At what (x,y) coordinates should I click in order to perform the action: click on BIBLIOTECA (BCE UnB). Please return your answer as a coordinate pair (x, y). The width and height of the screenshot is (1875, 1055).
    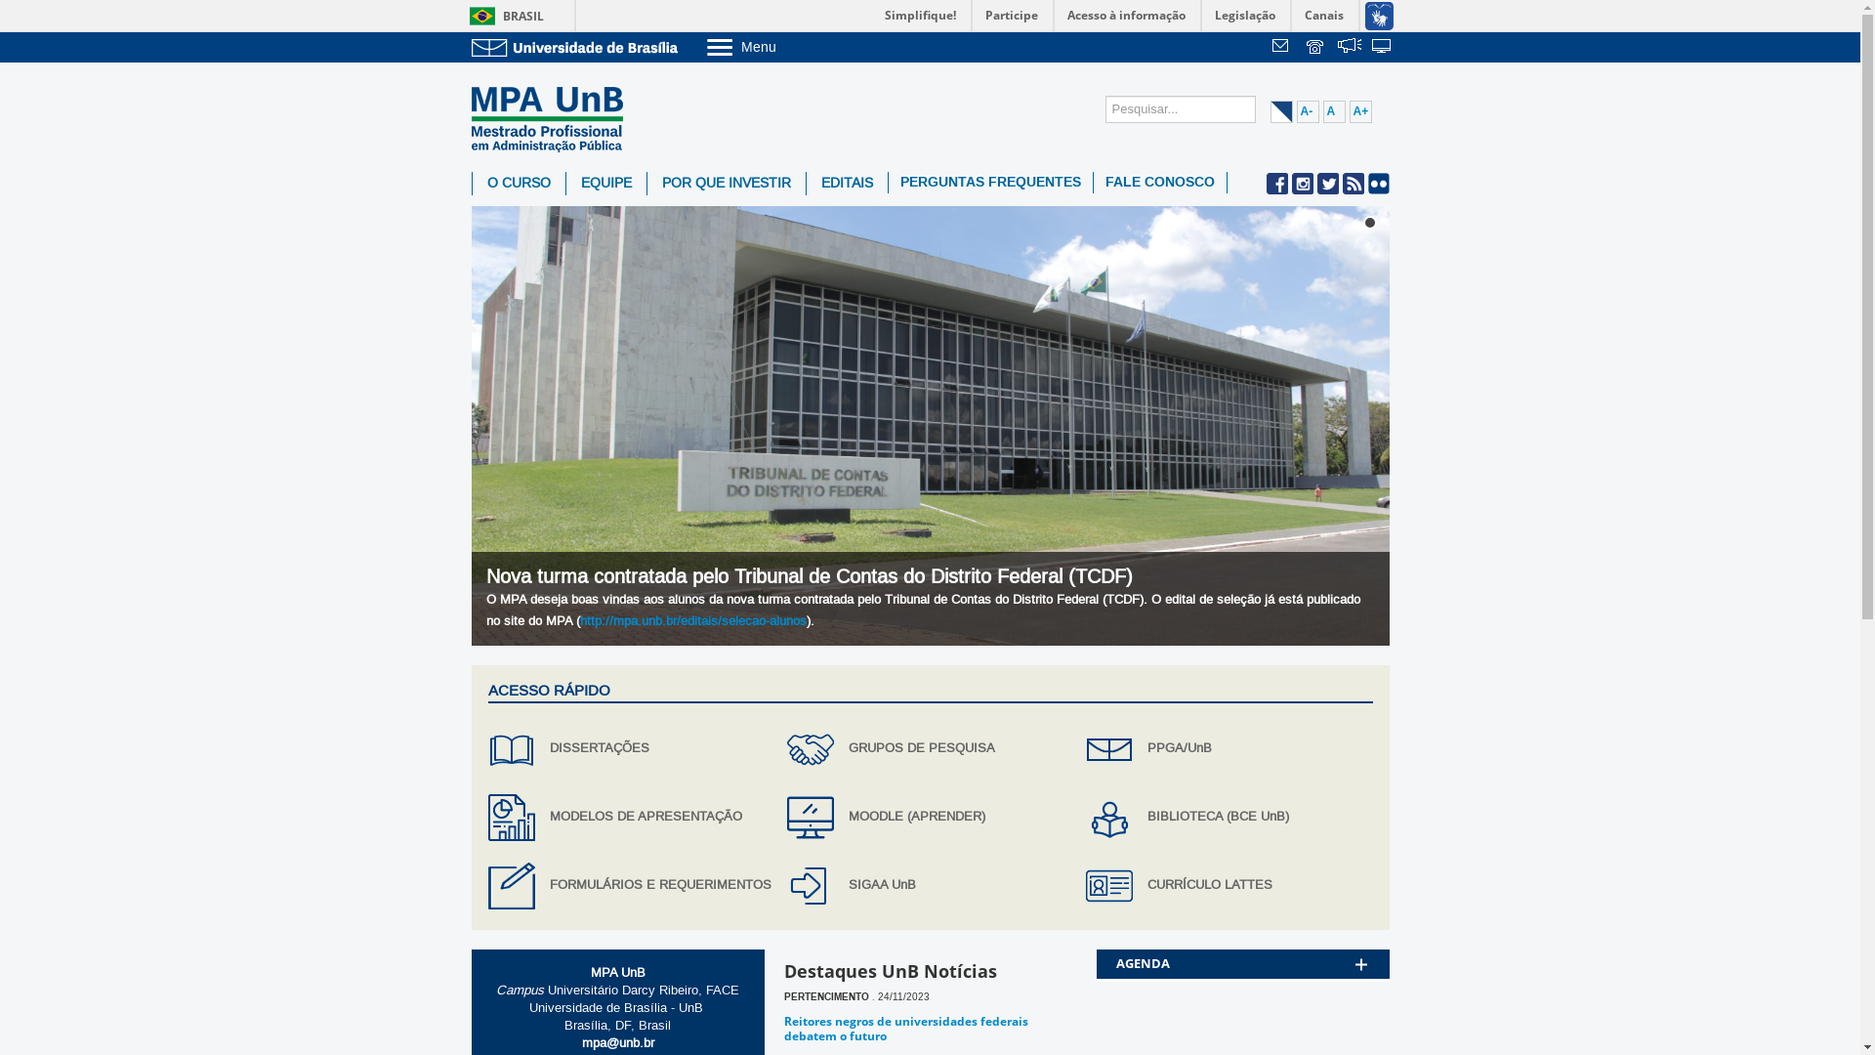
    Looking at the image, I should click on (1229, 818).